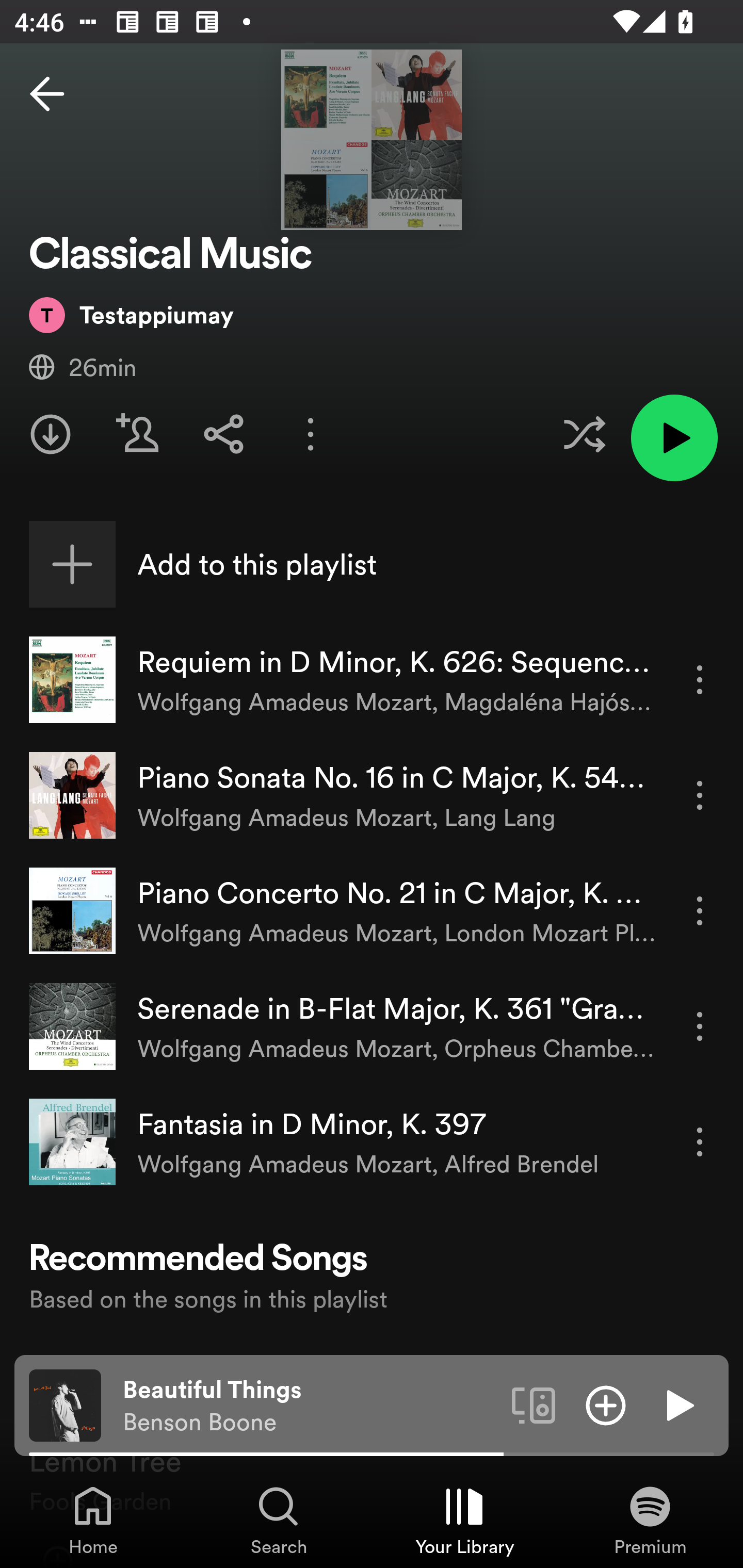 This screenshot has height=1568, width=743. I want to click on More options for song Fantasia in D Minor, K. 397, so click(700, 1142).